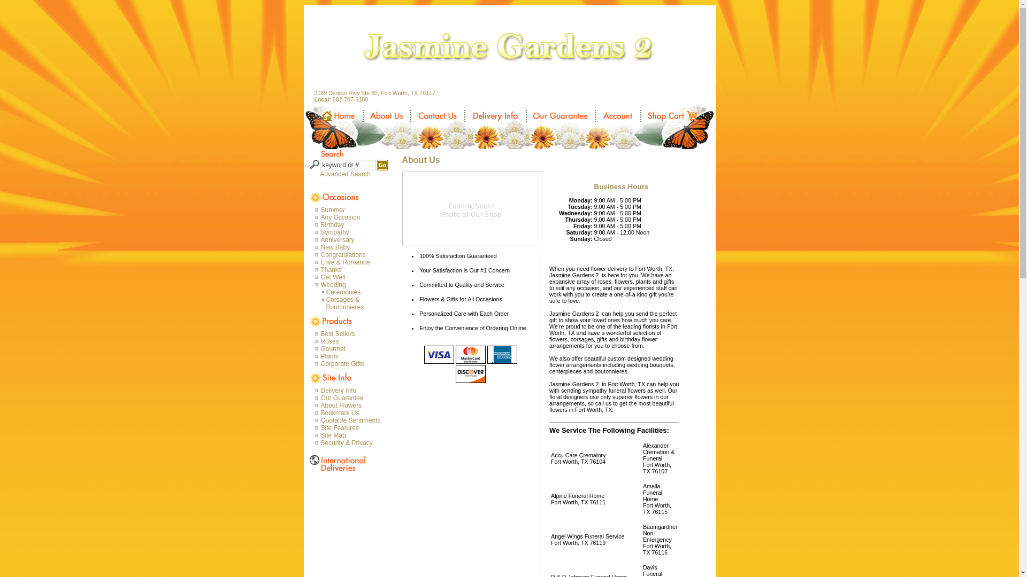  What do you see at coordinates (353, 254) in the screenshot?
I see `Congratulations` at bounding box center [353, 254].